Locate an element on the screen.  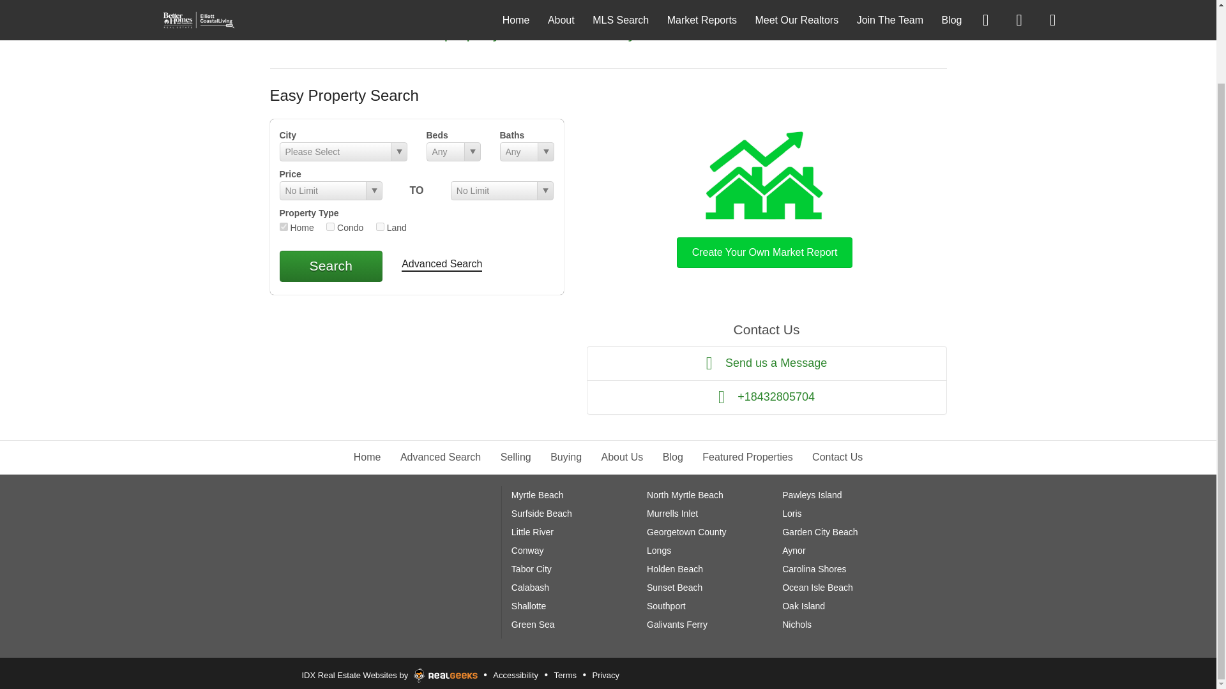
Advanced Search is located at coordinates (442, 265).